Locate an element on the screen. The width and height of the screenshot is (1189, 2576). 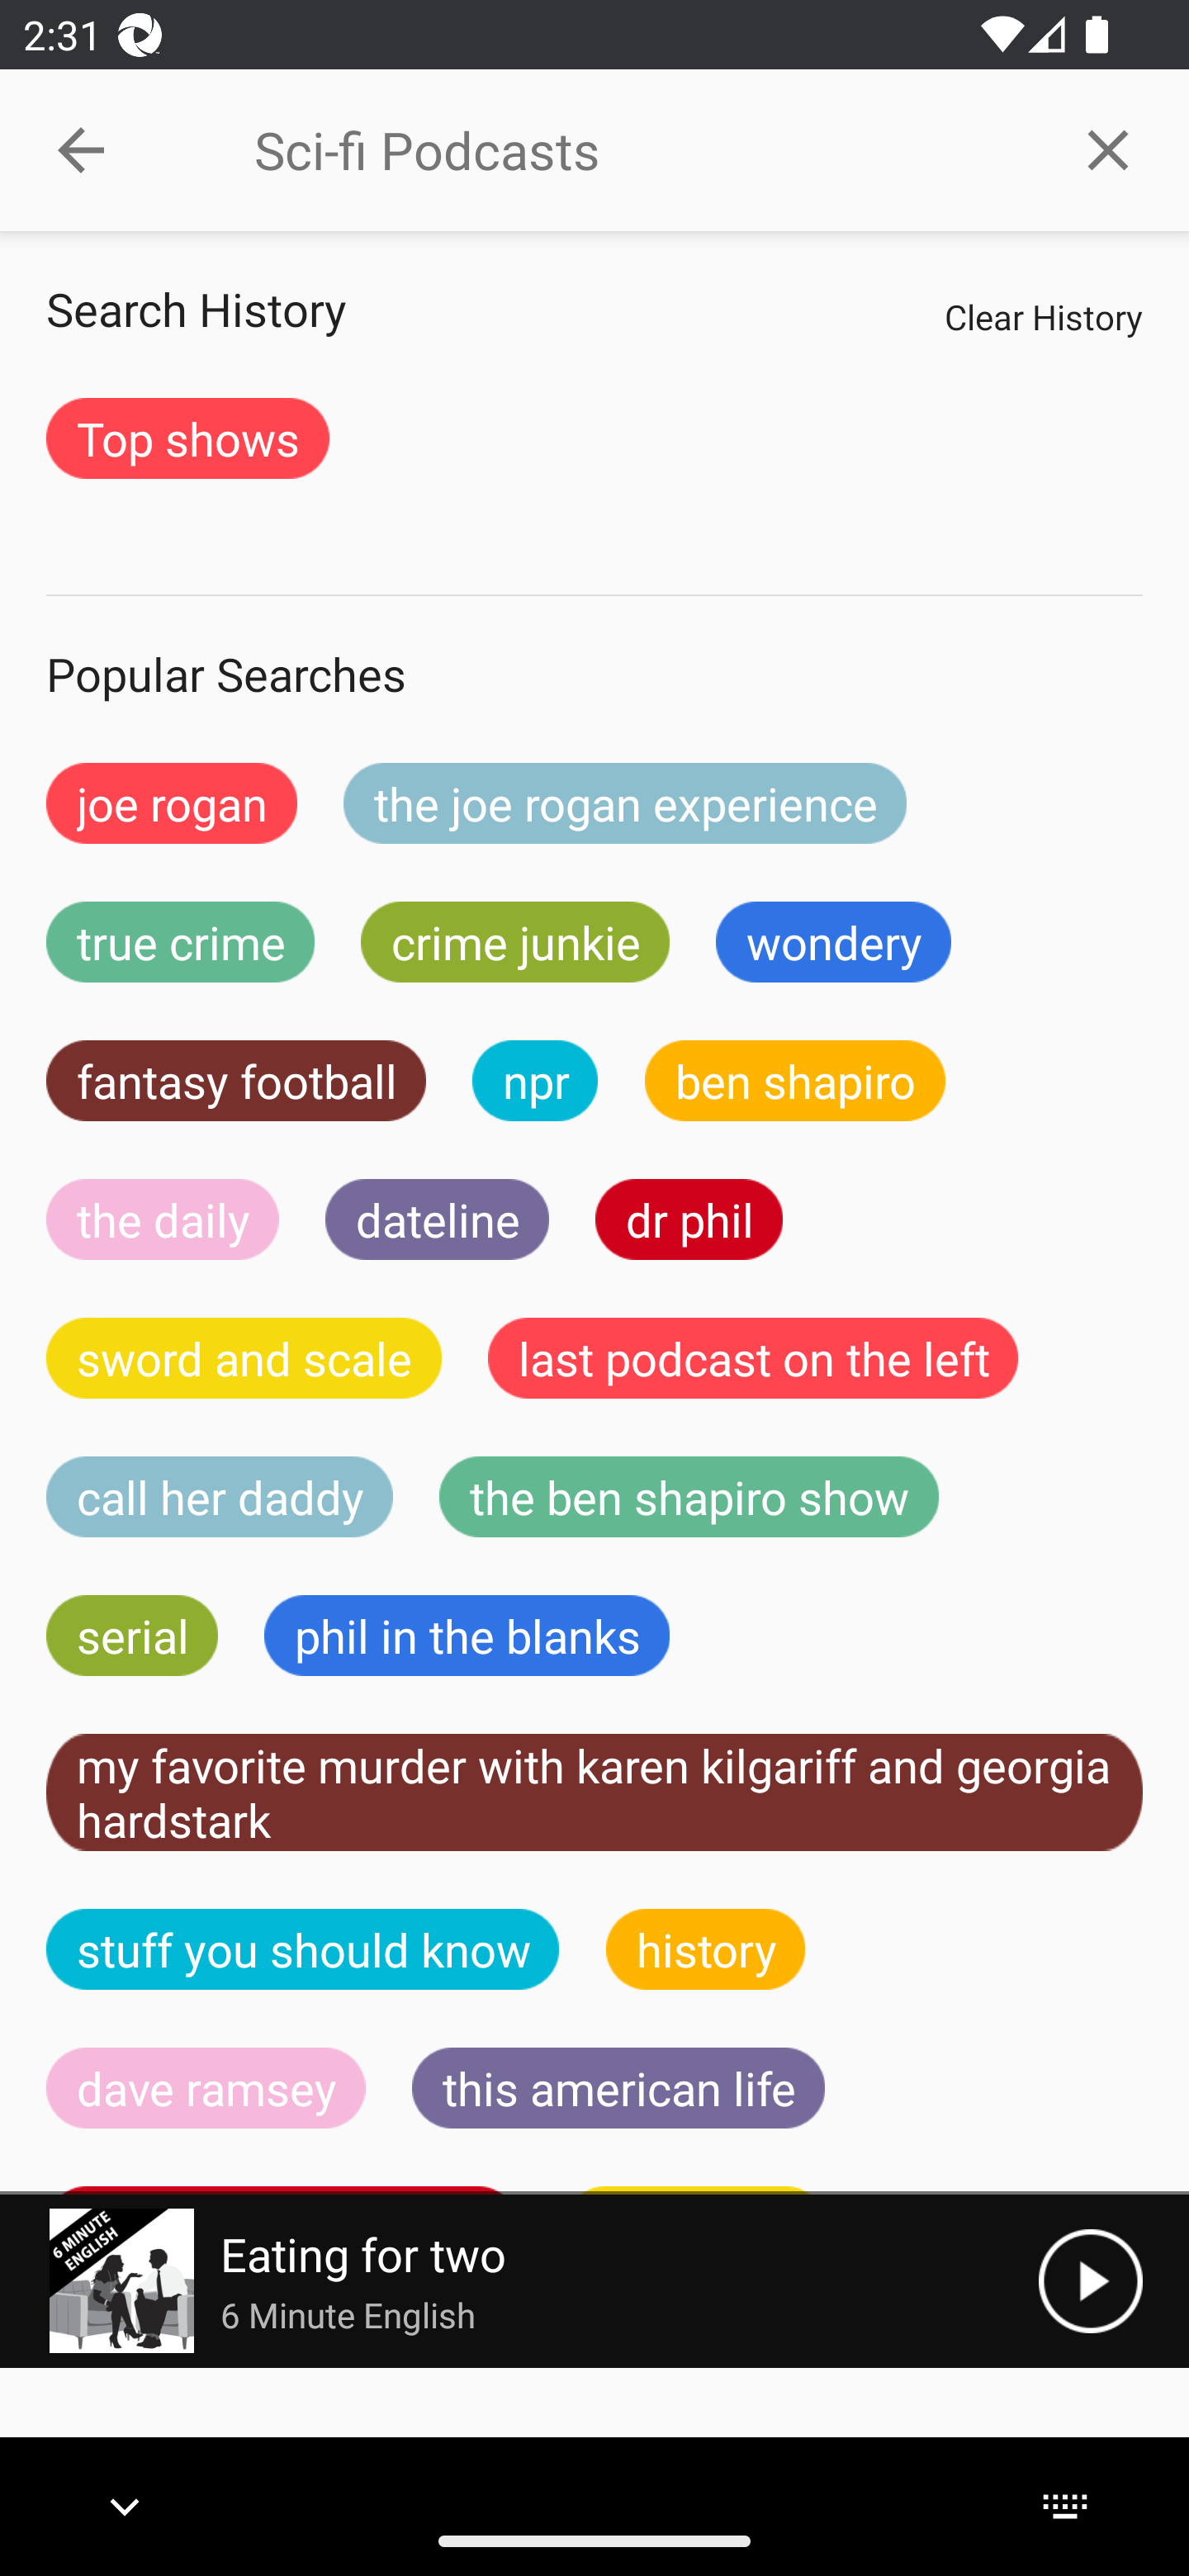
the ben shapiro show is located at coordinates (689, 1496).